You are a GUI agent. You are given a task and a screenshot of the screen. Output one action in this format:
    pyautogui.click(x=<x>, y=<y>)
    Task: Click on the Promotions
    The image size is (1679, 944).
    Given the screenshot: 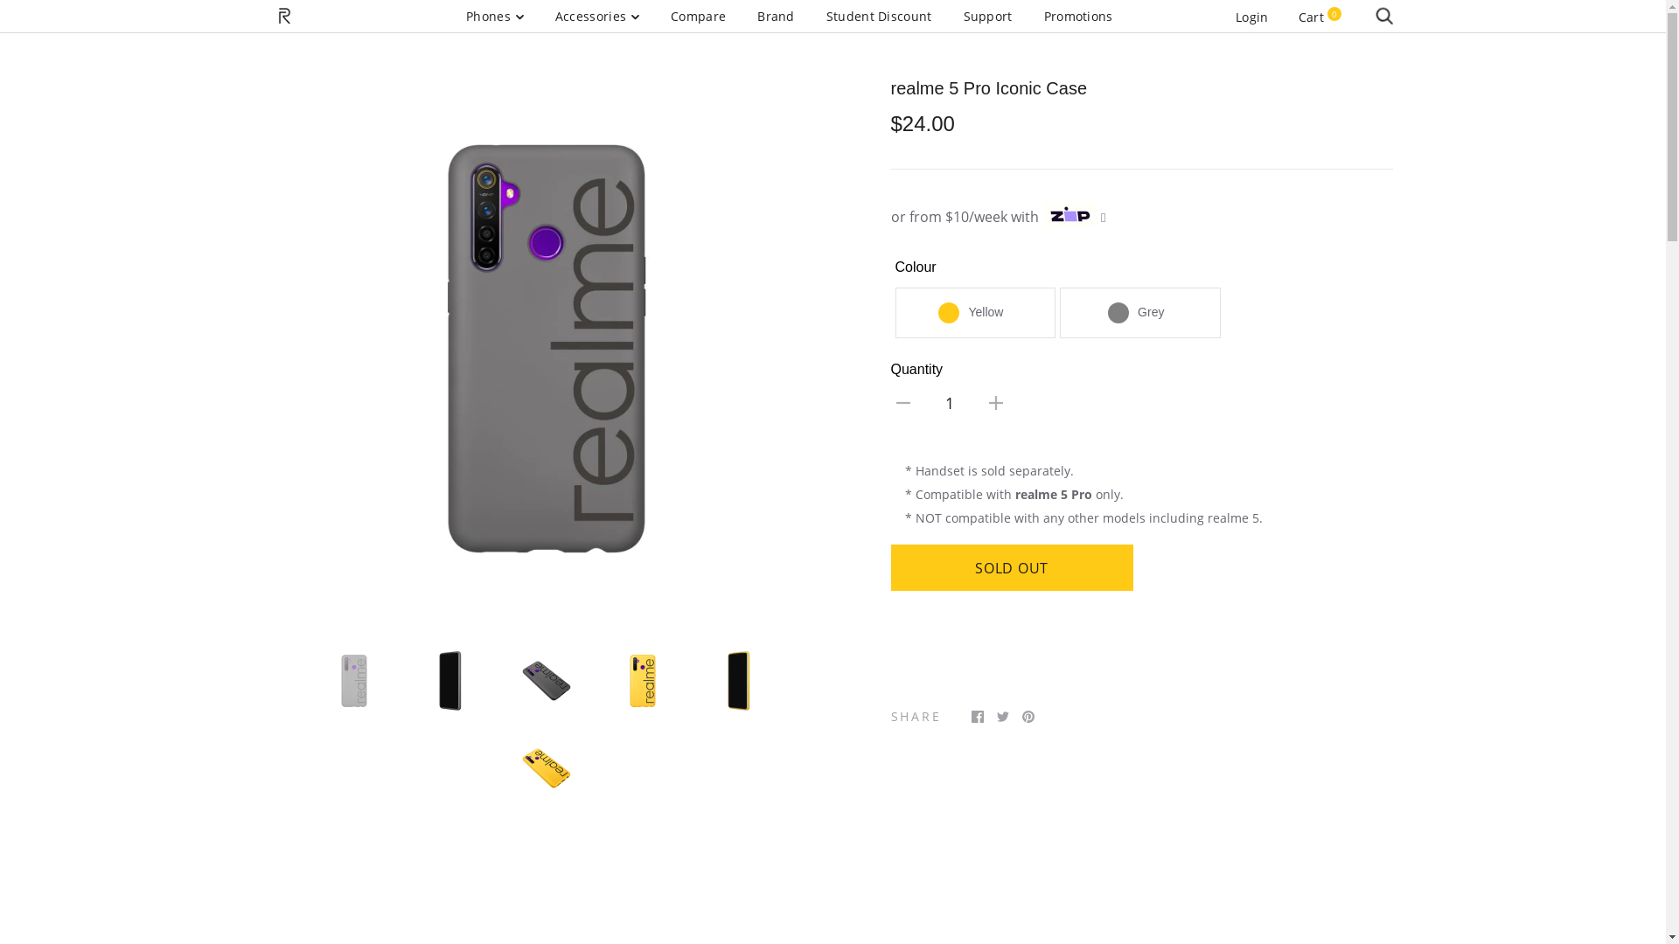 What is the action you would take?
    pyautogui.click(x=1079, y=16)
    